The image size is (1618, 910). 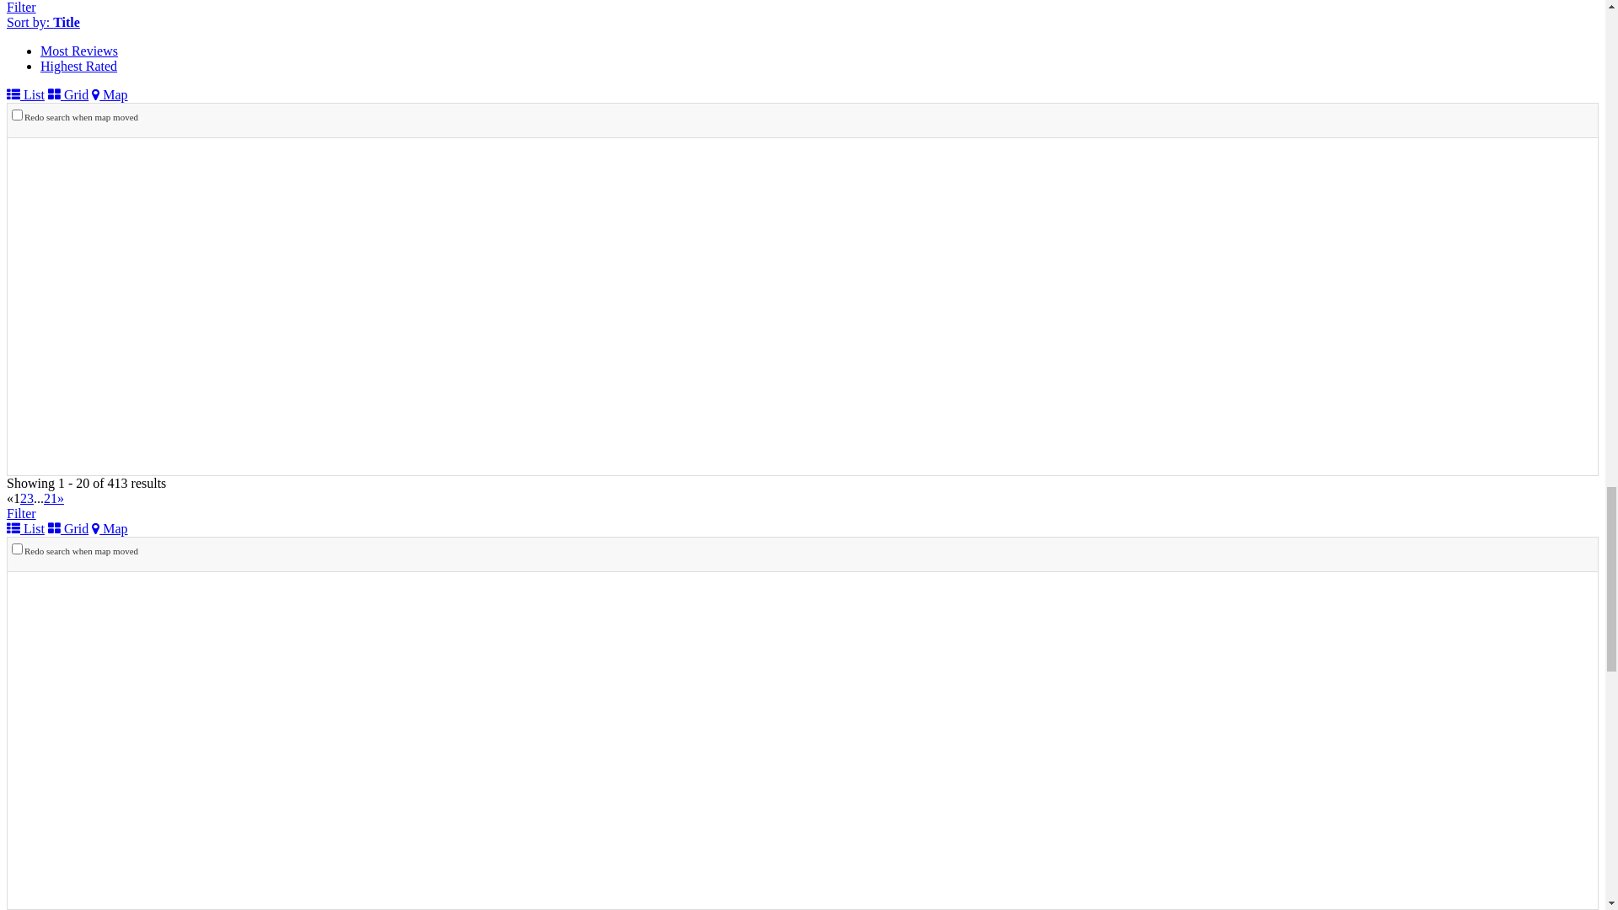 What do you see at coordinates (164, 374) in the screenshot?
I see `About the Collection` at bounding box center [164, 374].